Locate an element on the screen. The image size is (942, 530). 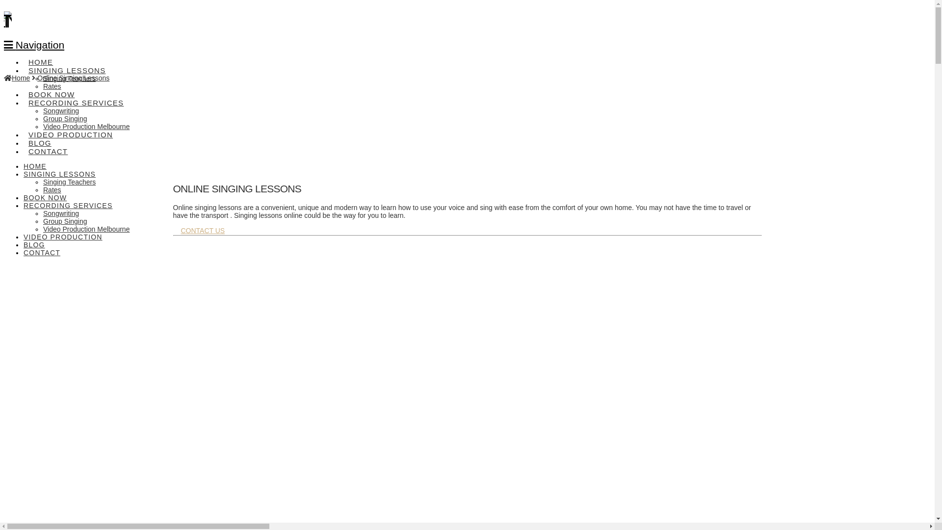
Navigation is located at coordinates (34, 45).